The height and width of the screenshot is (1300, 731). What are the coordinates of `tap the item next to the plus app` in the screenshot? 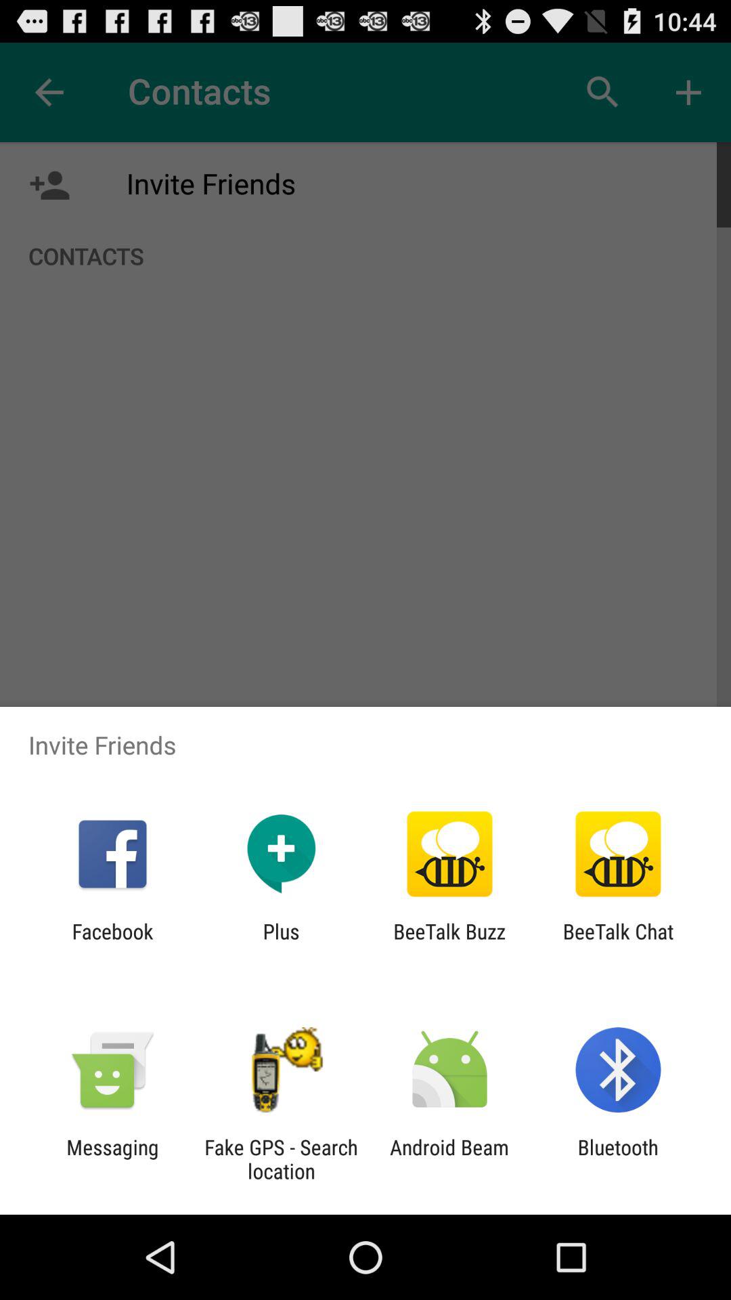 It's located at (112, 943).